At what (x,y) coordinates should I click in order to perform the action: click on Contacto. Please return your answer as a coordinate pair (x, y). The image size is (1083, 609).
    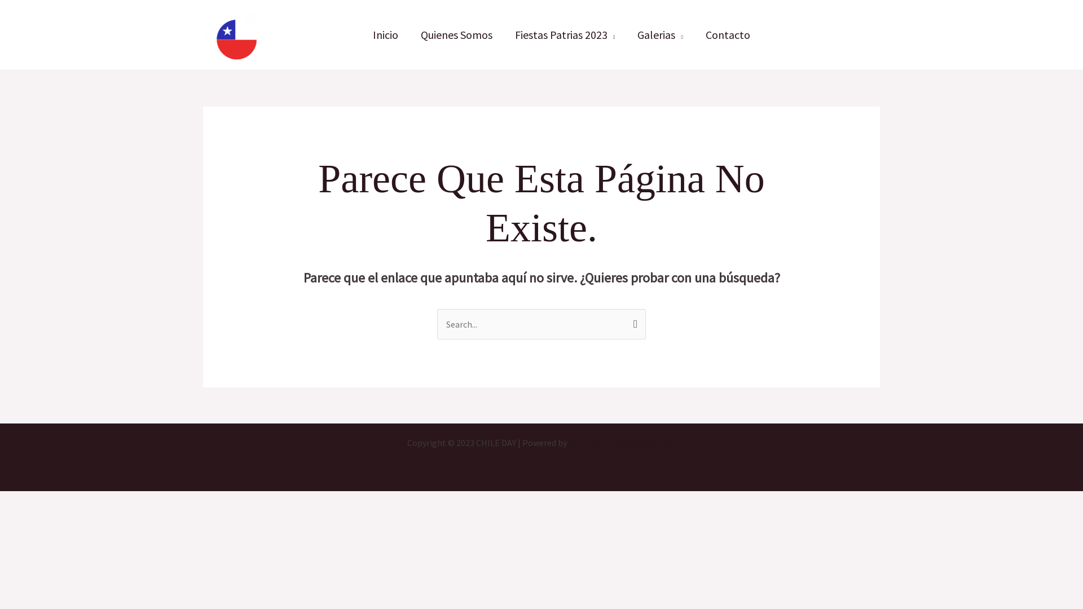
    Looking at the image, I should click on (728, 35).